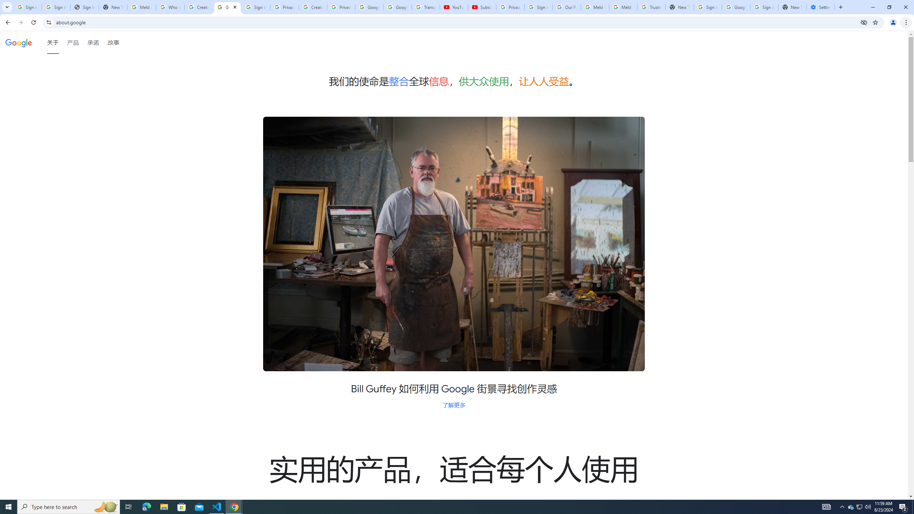 The width and height of the screenshot is (914, 514). What do you see at coordinates (84, 7) in the screenshot?
I see `Sign In - USA TODAY` at bounding box center [84, 7].